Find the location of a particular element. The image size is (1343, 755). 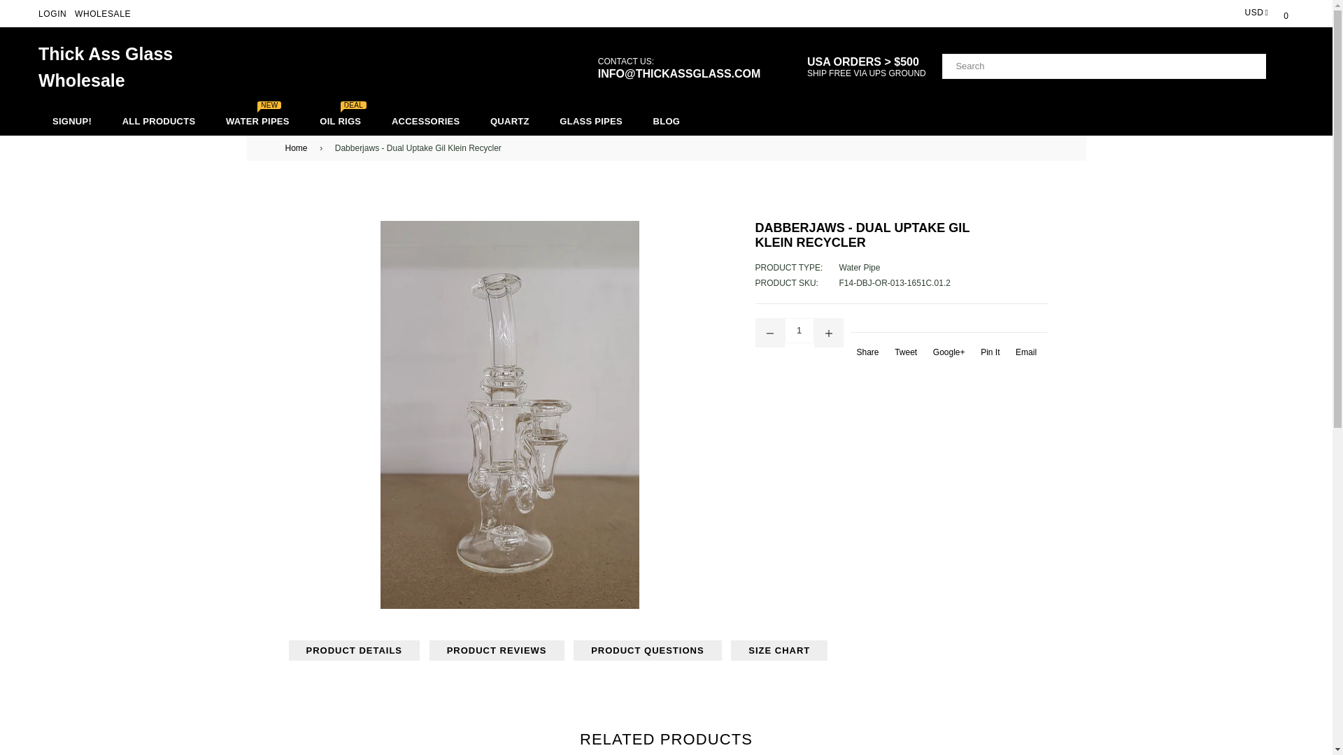

SUBMIT is located at coordinates (1280, 66).